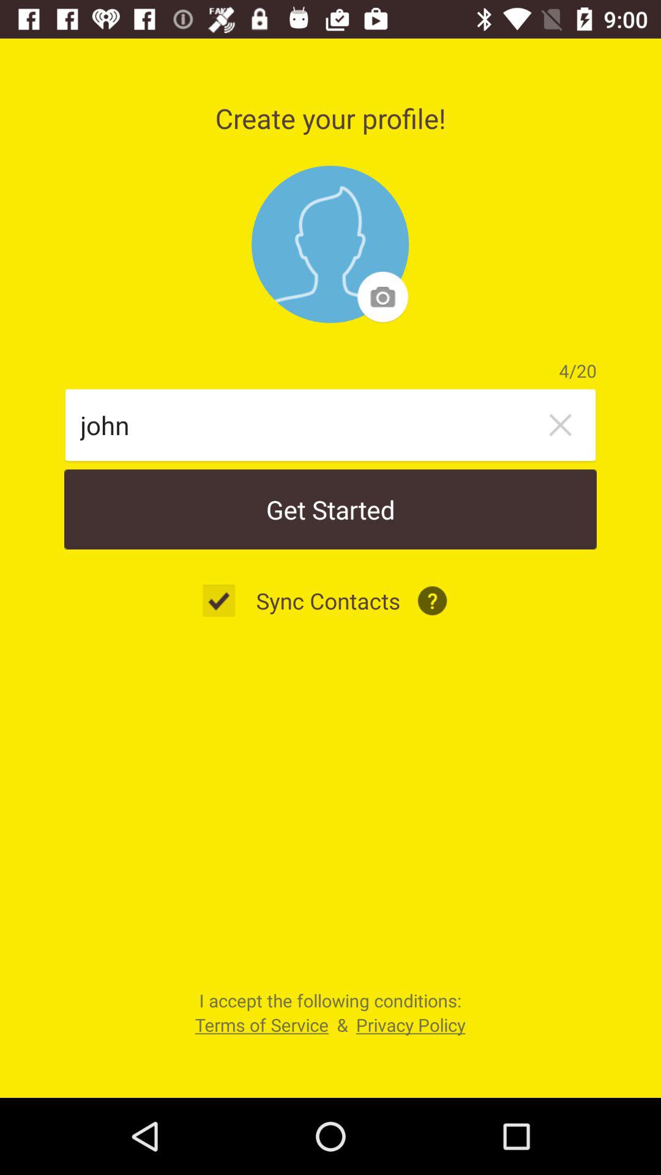 The width and height of the screenshot is (661, 1175). I want to click on select item next to the & item, so click(261, 1024).